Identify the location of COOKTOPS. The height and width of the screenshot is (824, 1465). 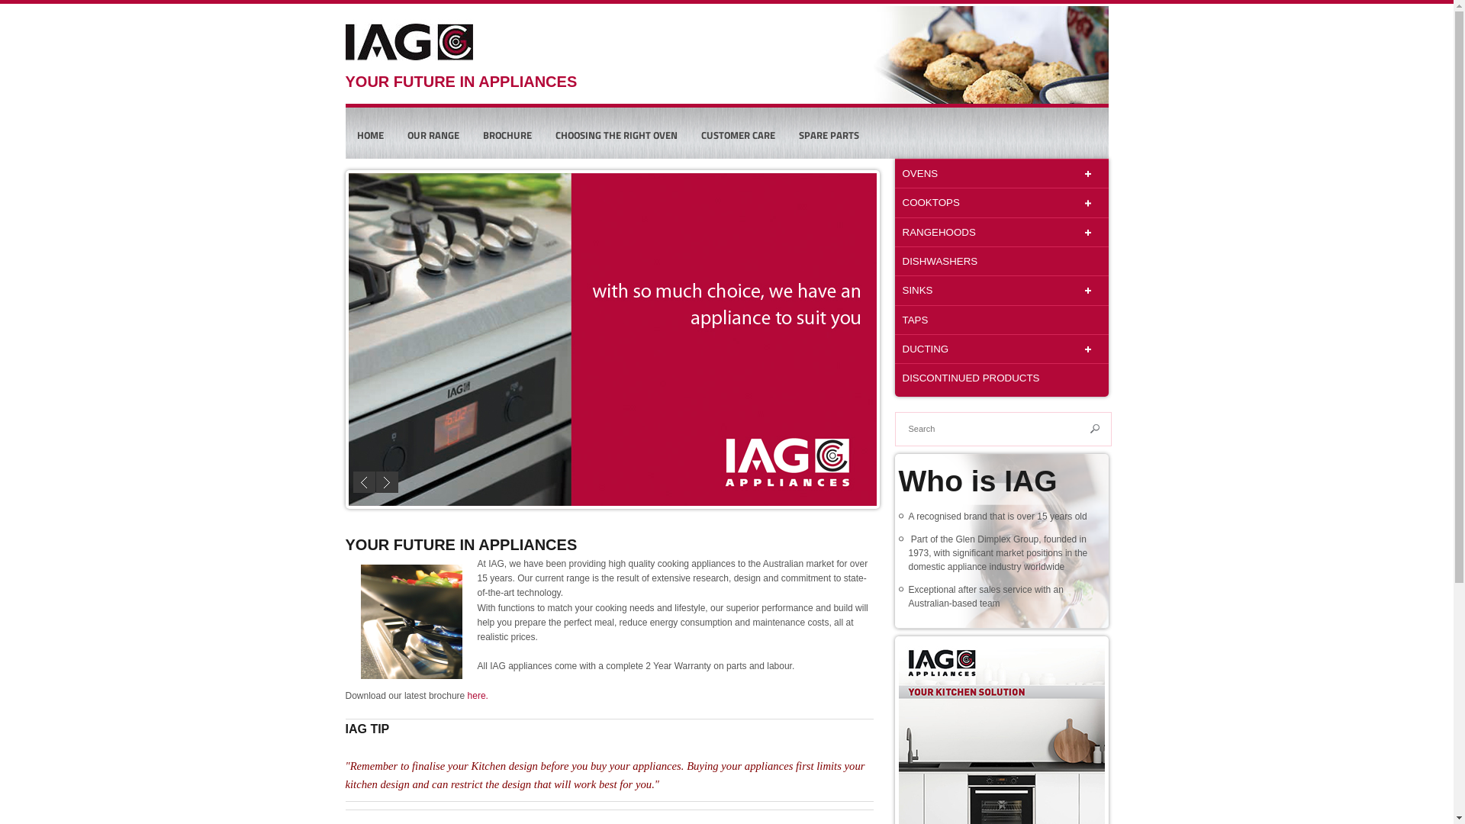
(1001, 202).